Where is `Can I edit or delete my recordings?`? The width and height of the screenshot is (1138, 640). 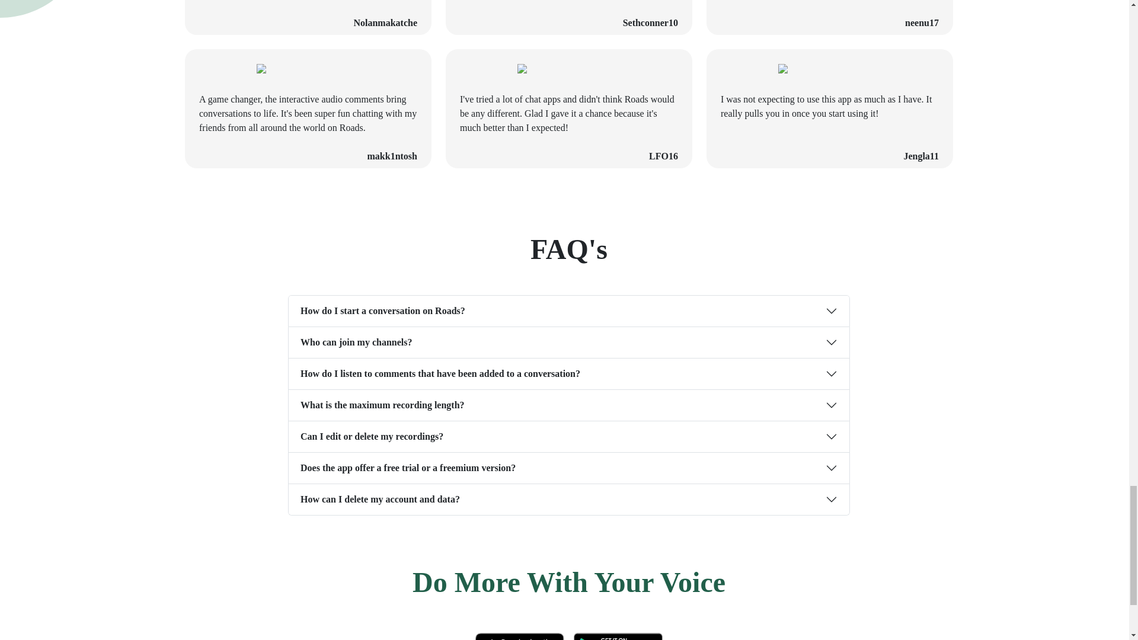 Can I edit or delete my recordings? is located at coordinates (569, 436).